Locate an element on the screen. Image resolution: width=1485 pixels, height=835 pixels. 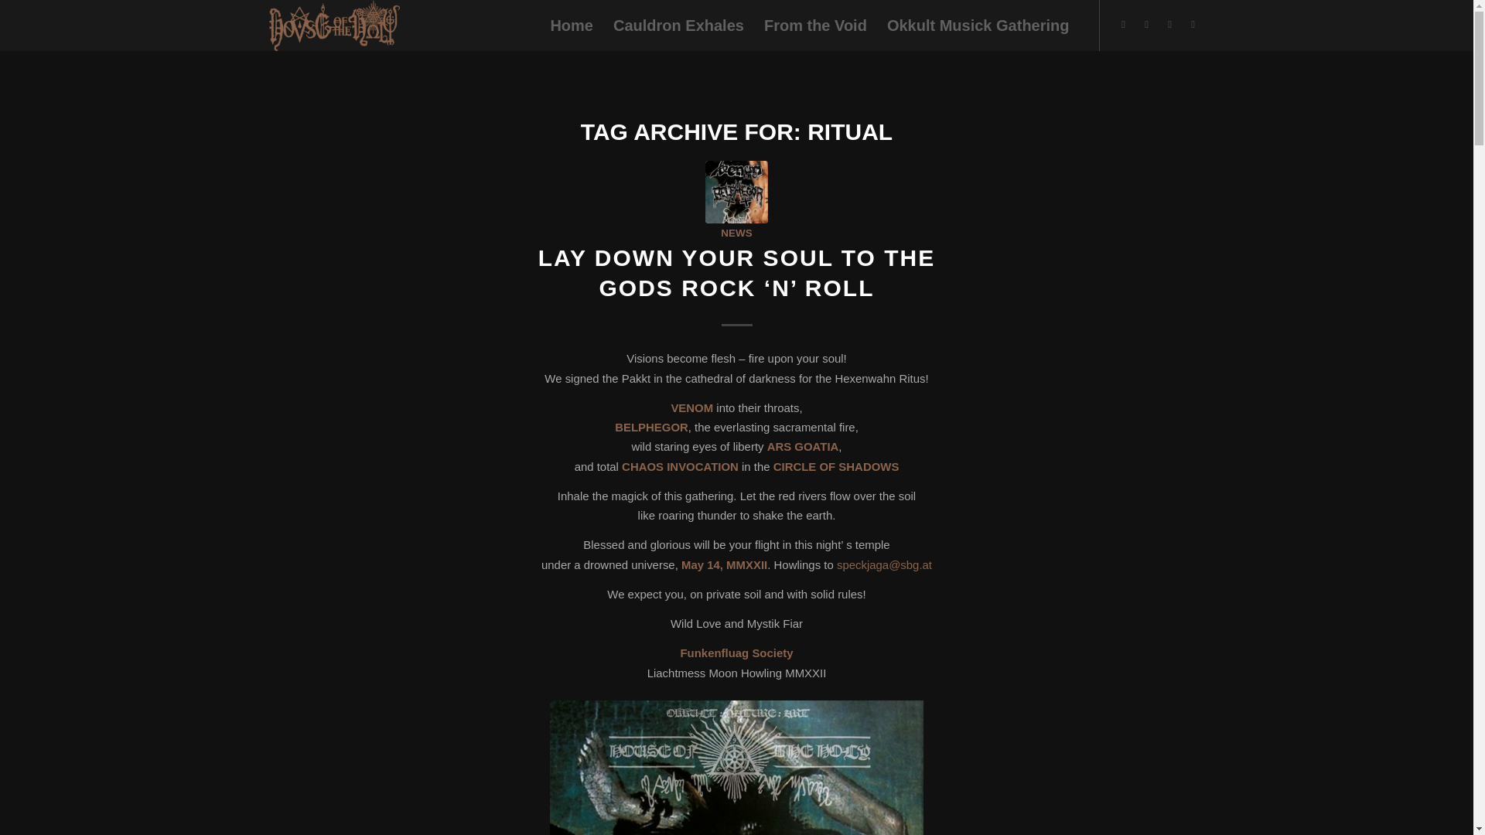
NEWS is located at coordinates (736, 232).